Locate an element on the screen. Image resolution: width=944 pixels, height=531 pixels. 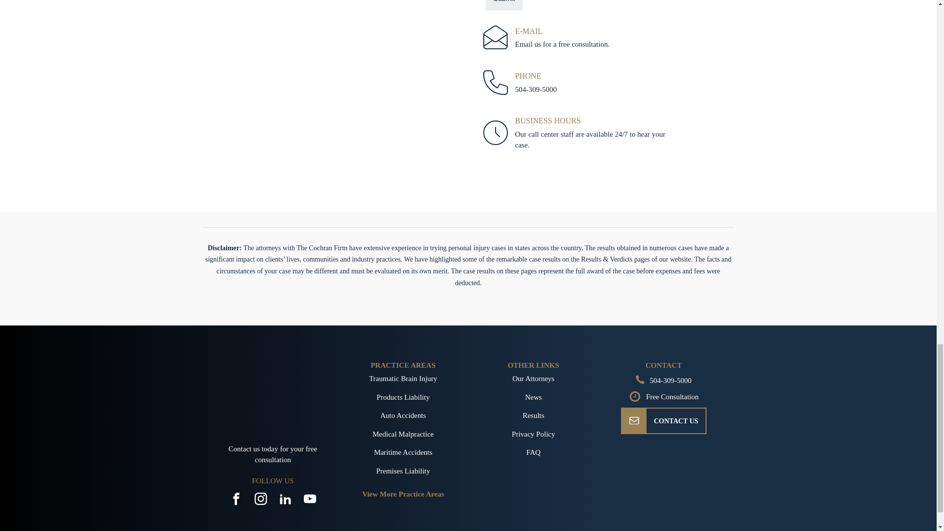
Submit is located at coordinates (504, 5).